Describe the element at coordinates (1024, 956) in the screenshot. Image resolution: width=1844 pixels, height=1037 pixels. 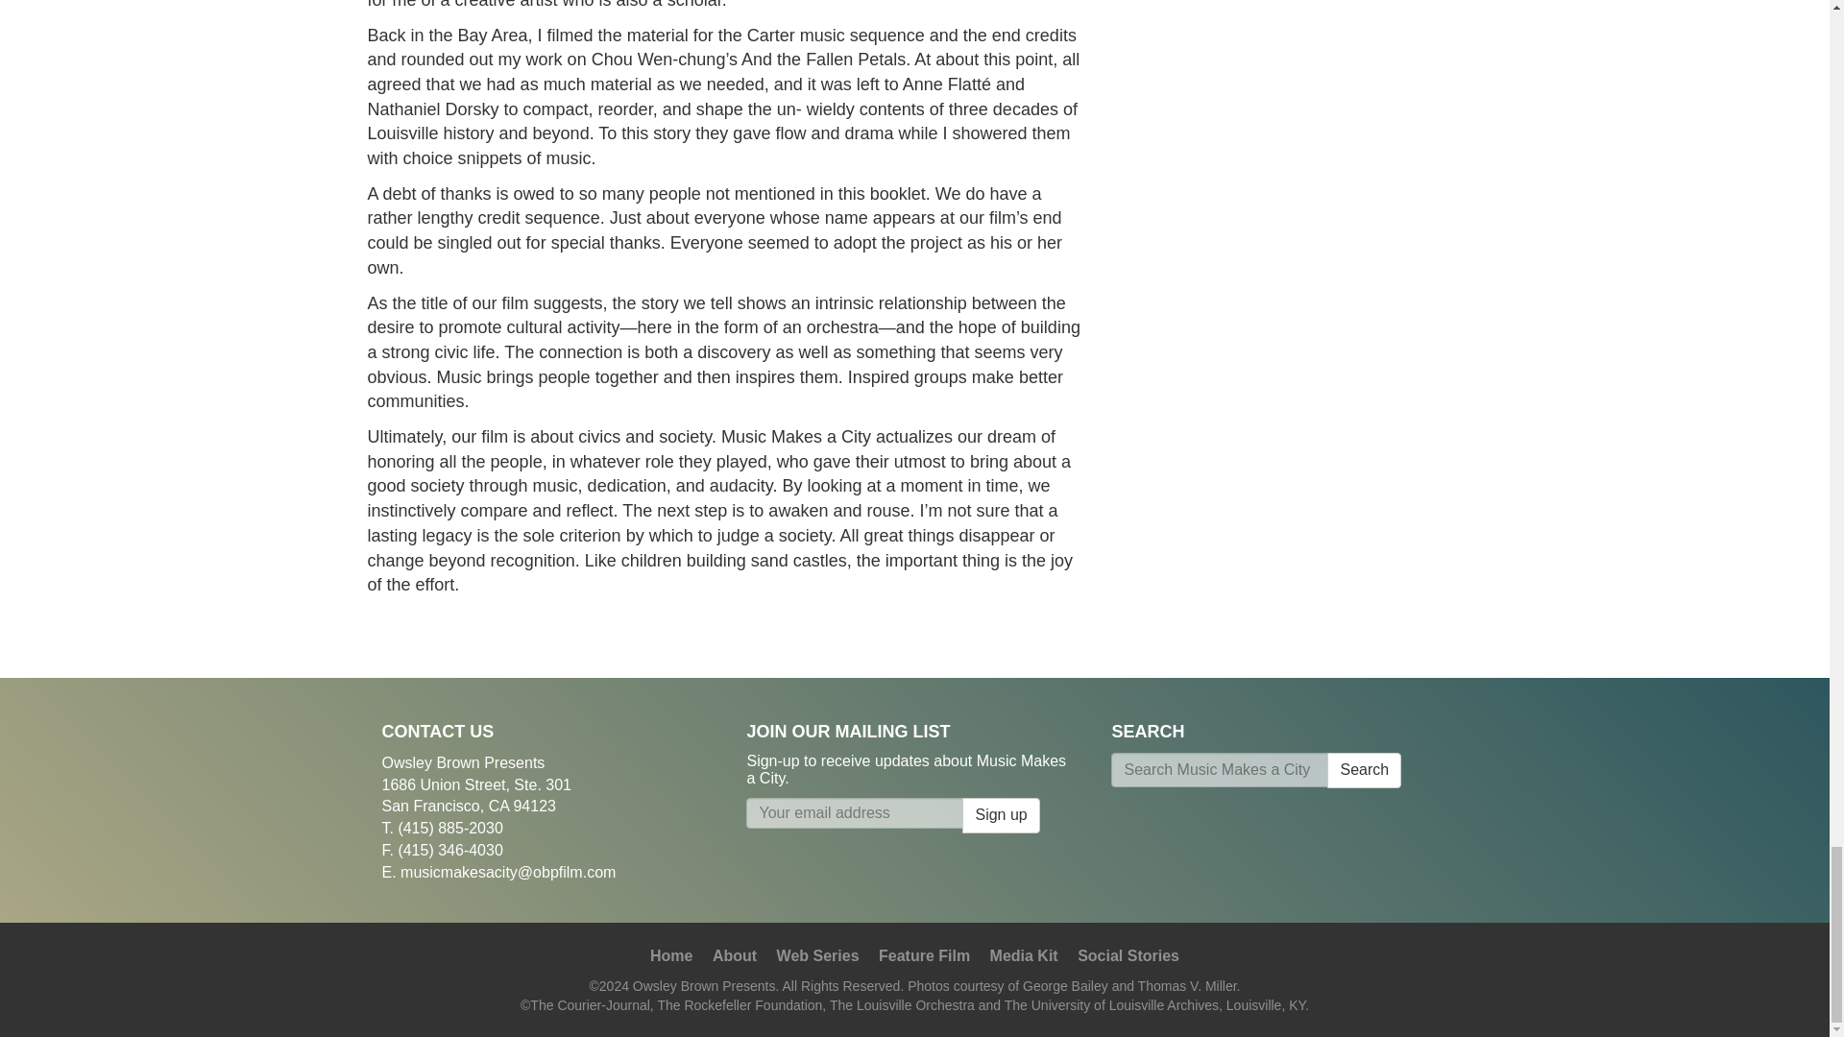
I see `Media Kit` at that location.